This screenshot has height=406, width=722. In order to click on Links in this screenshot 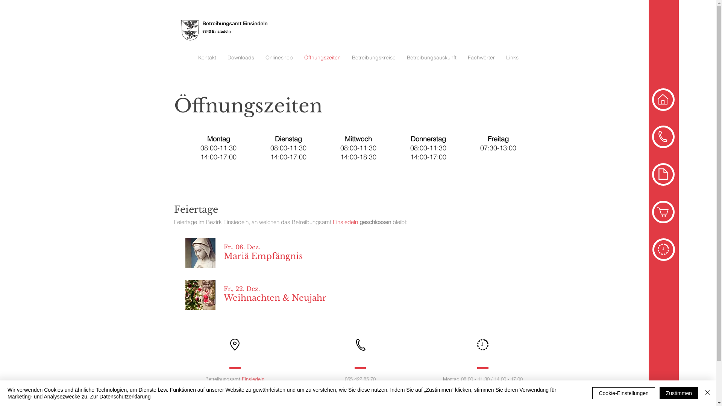, I will do `click(512, 58)`.